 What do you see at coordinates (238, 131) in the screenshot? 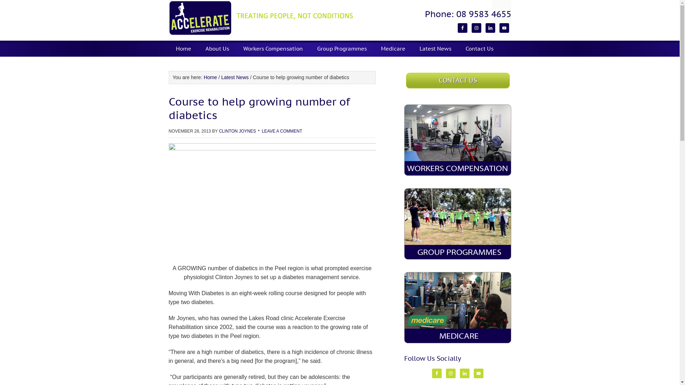
I see `CLINTON JOYNES` at bounding box center [238, 131].